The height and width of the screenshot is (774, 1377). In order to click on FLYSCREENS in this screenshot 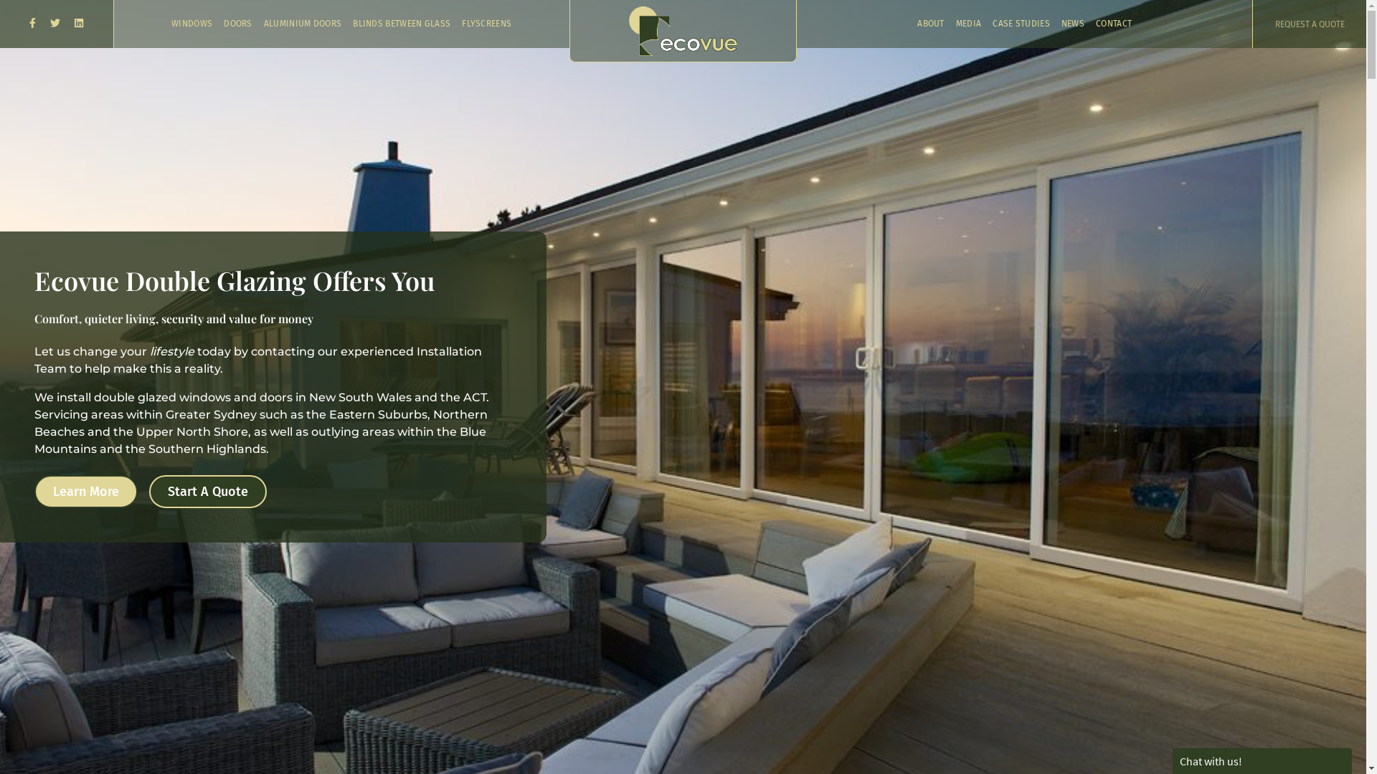, I will do `click(486, 24)`.